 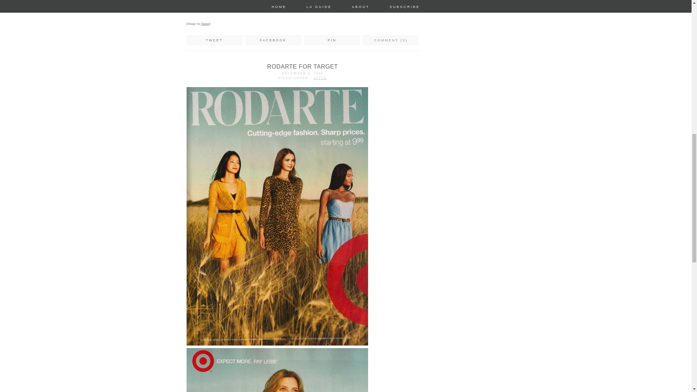 What do you see at coordinates (302, 66) in the screenshot?
I see `RODARTE FOR TARGET` at bounding box center [302, 66].